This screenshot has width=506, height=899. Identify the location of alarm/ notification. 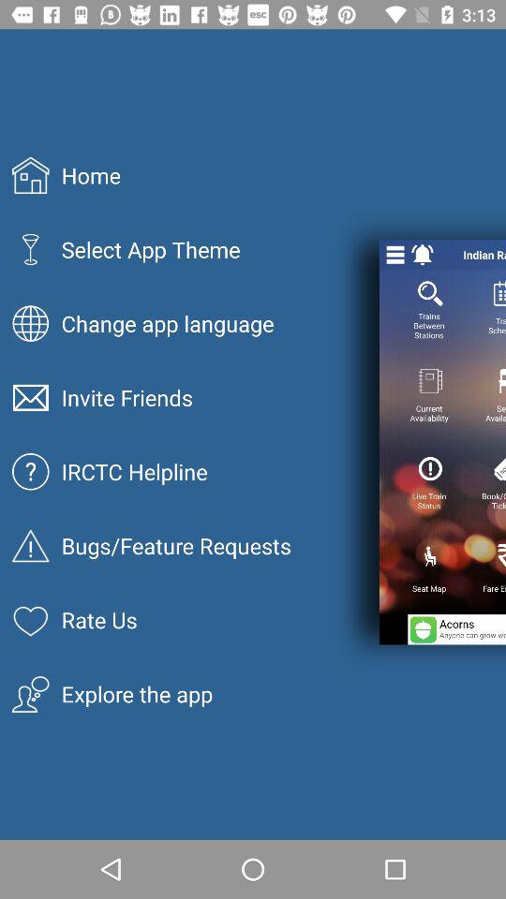
(423, 255).